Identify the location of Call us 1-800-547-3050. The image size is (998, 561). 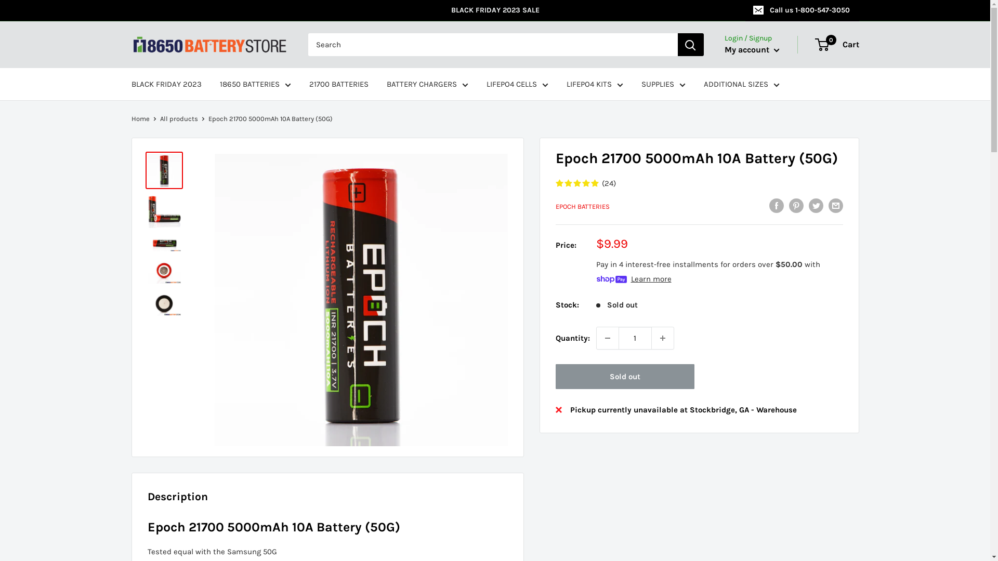
(803, 10).